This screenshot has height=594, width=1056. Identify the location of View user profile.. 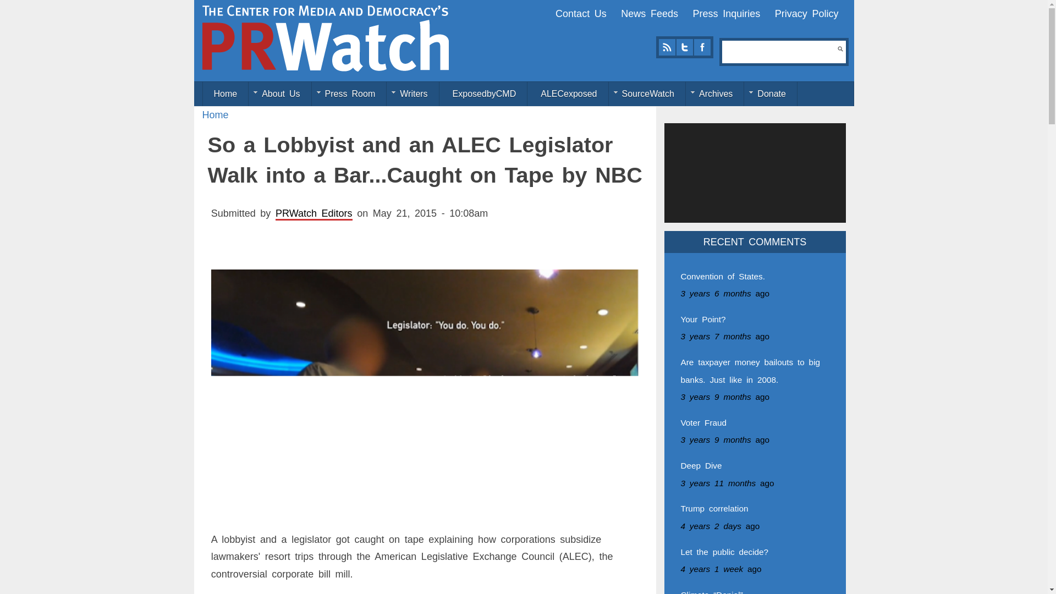
(314, 213).